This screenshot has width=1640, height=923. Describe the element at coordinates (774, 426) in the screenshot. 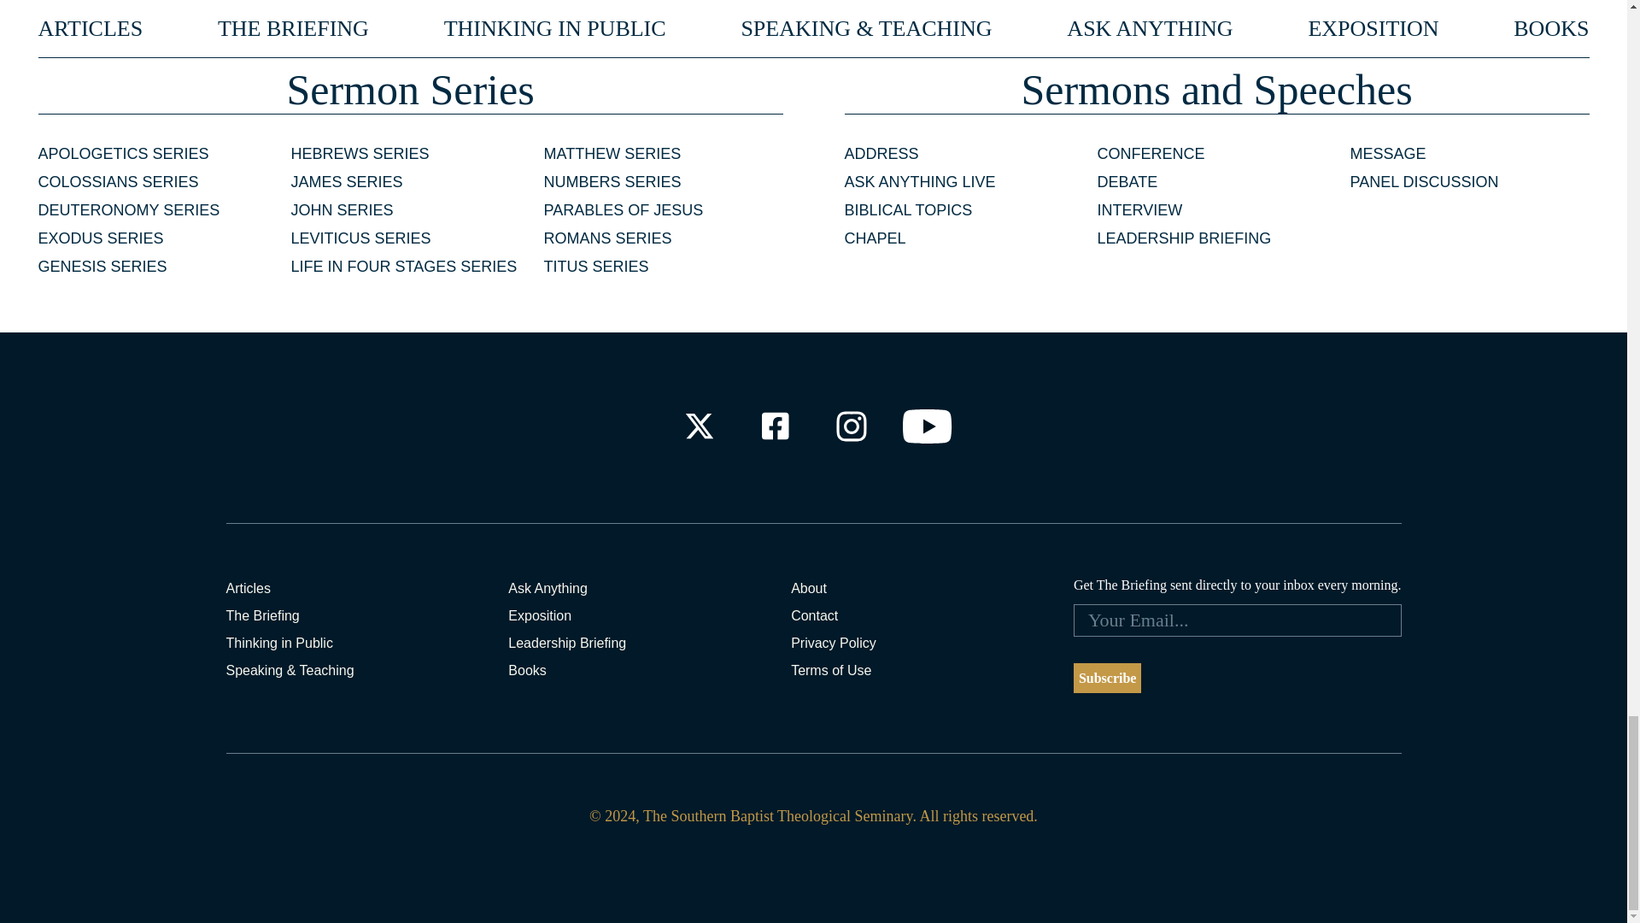

I see `Check out our Facebook Profile` at that location.